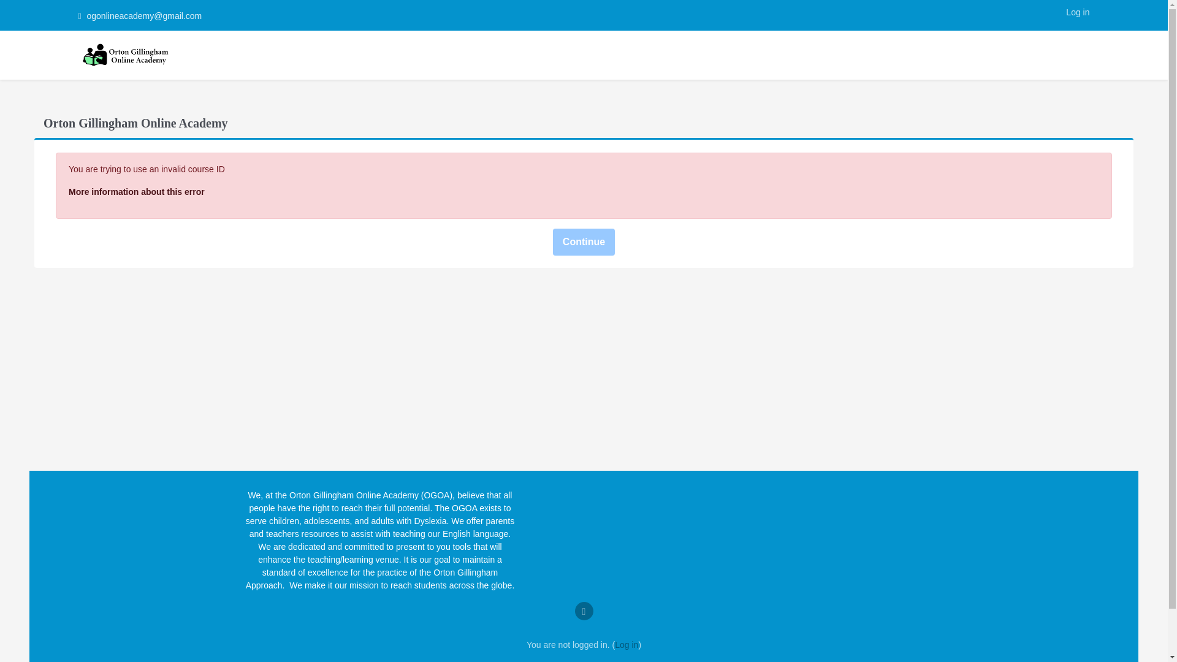 The image size is (1177, 662). Describe the element at coordinates (584, 242) in the screenshot. I see `Continue` at that location.